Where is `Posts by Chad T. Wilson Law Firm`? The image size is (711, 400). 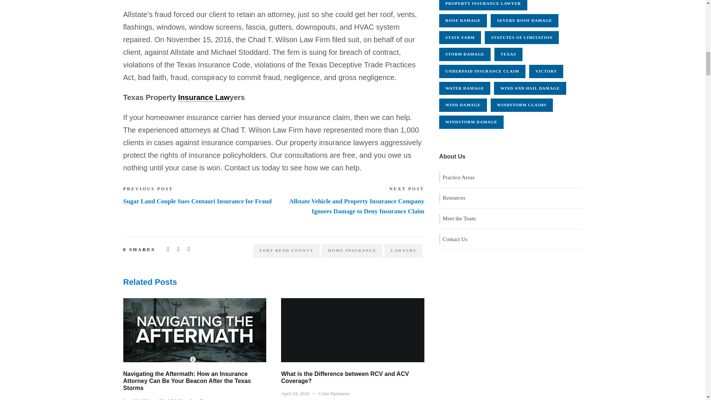 Posts by Chad T. Wilson Law Firm is located at coordinates (184, 399).